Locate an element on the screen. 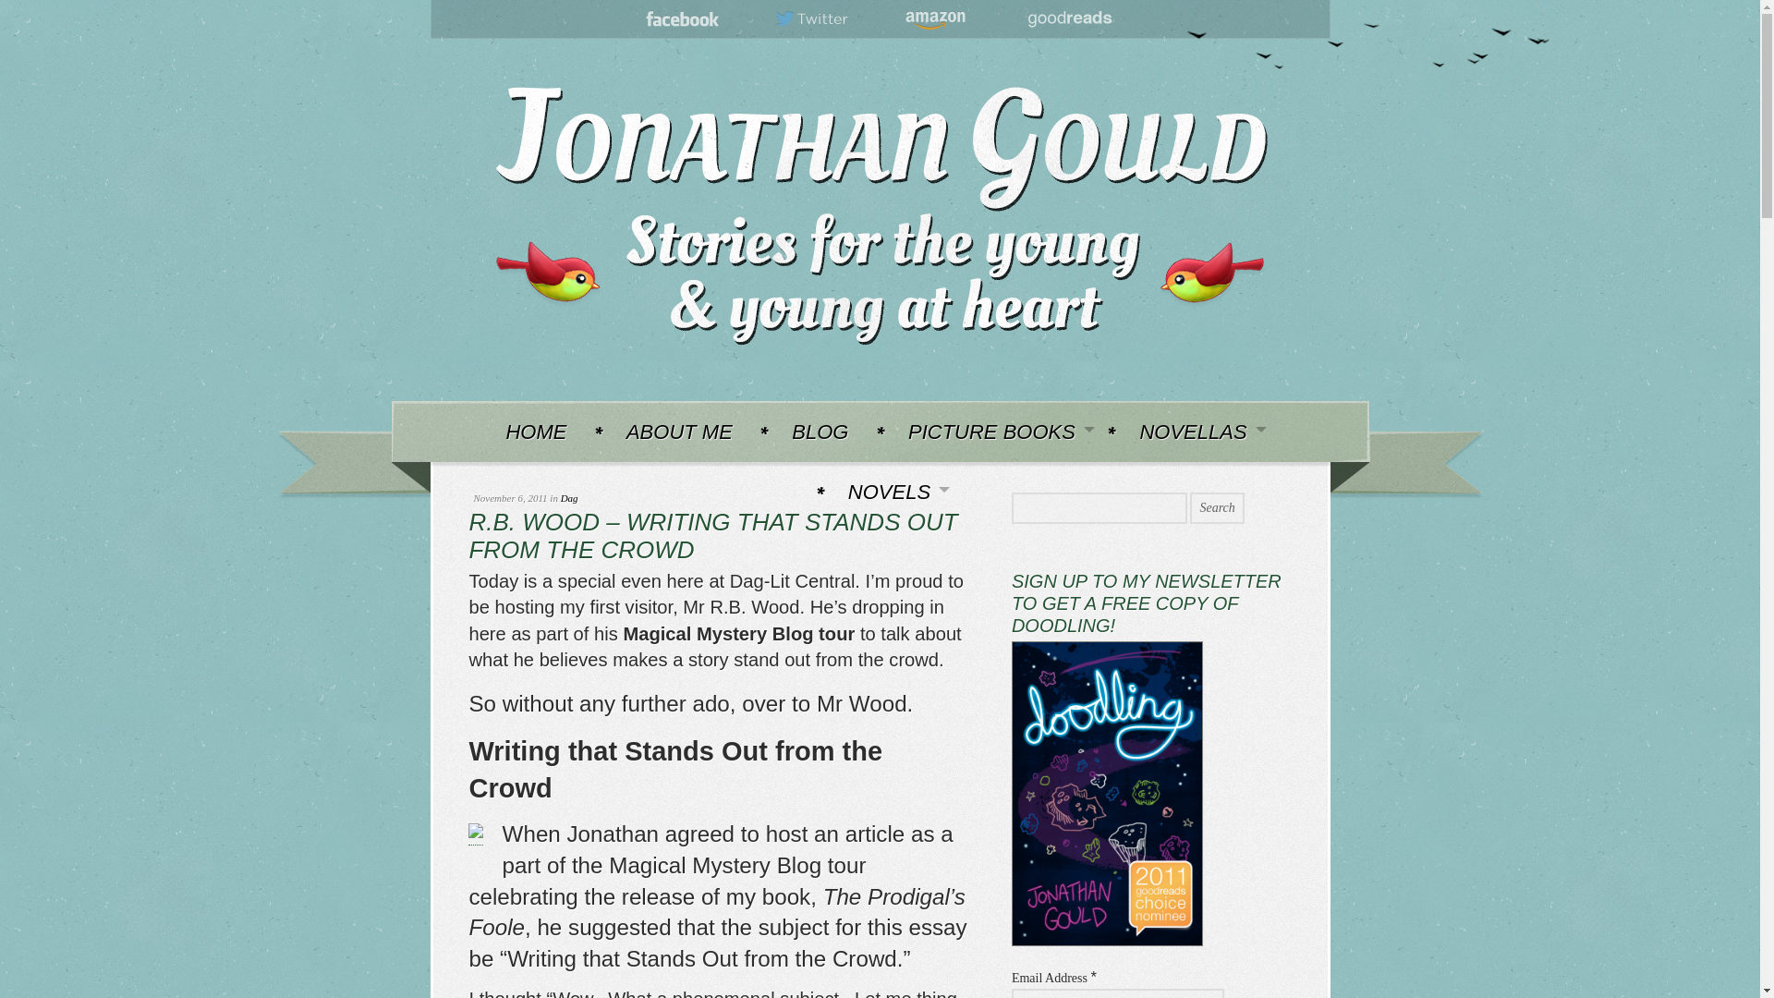  mixcloud is located at coordinates (1068, 19).